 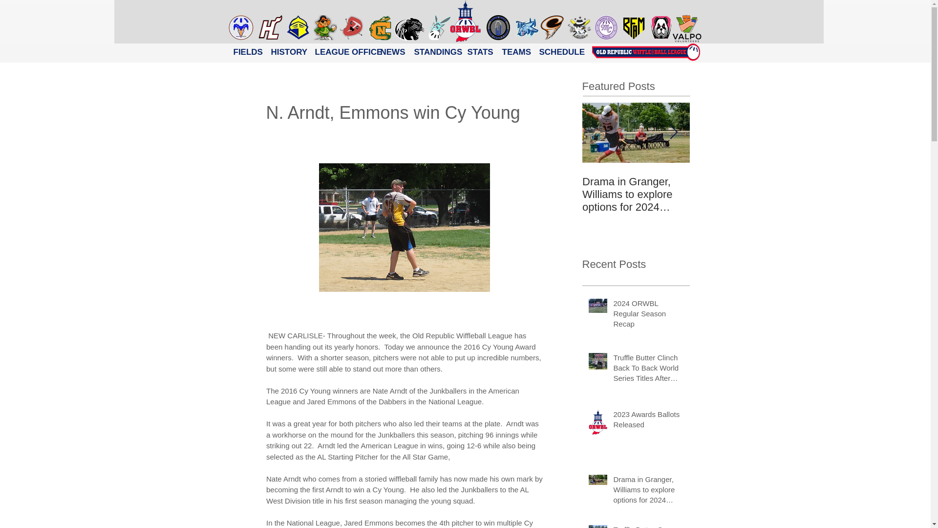 What do you see at coordinates (390, 52) in the screenshot?
I see `NEWS` at bounding box center [390, 52].